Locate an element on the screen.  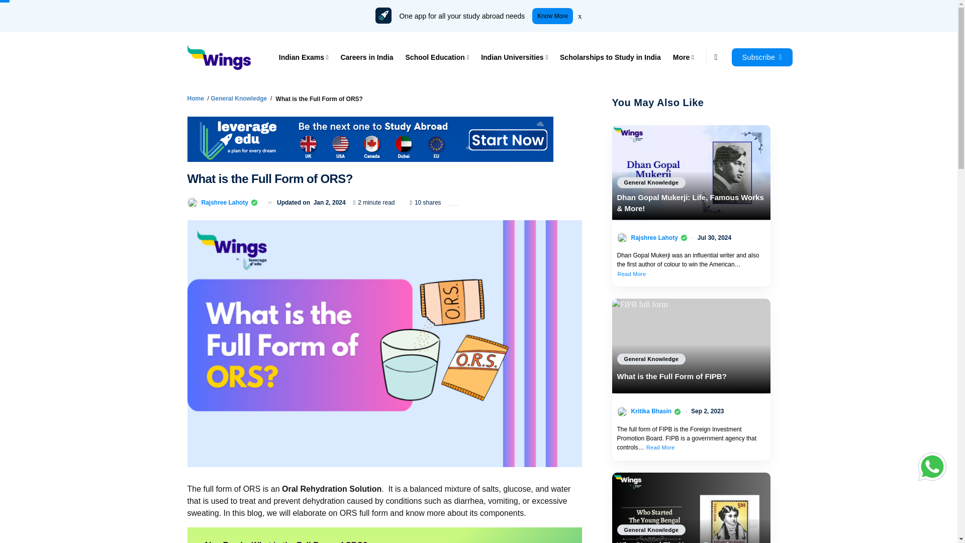
View all posts by Rajshree Lahoty is located at coordinates (654, 237).